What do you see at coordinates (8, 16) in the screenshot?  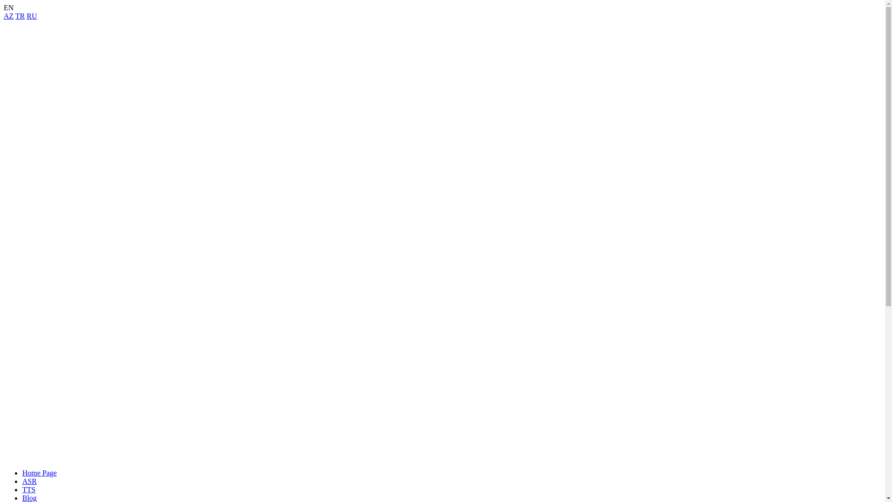 I see `AZ` at bounding box center [8, 16].